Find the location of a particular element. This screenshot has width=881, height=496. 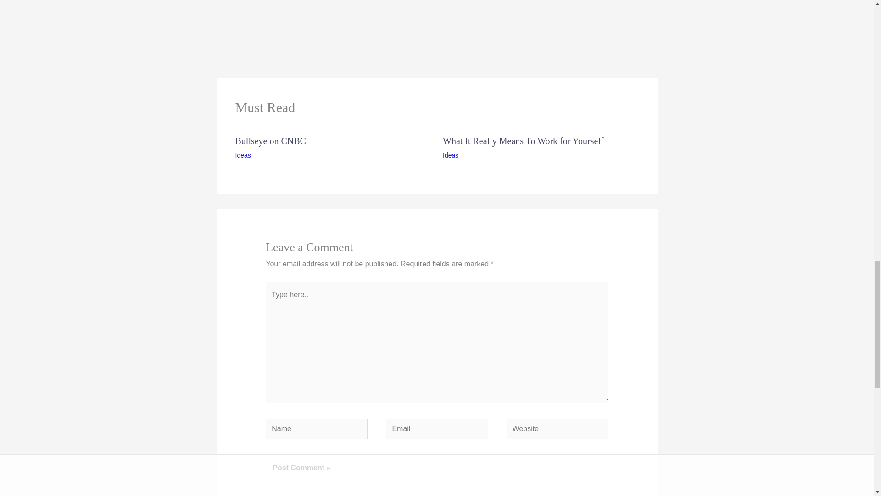

Ideas is located at coordinates (451, 155).